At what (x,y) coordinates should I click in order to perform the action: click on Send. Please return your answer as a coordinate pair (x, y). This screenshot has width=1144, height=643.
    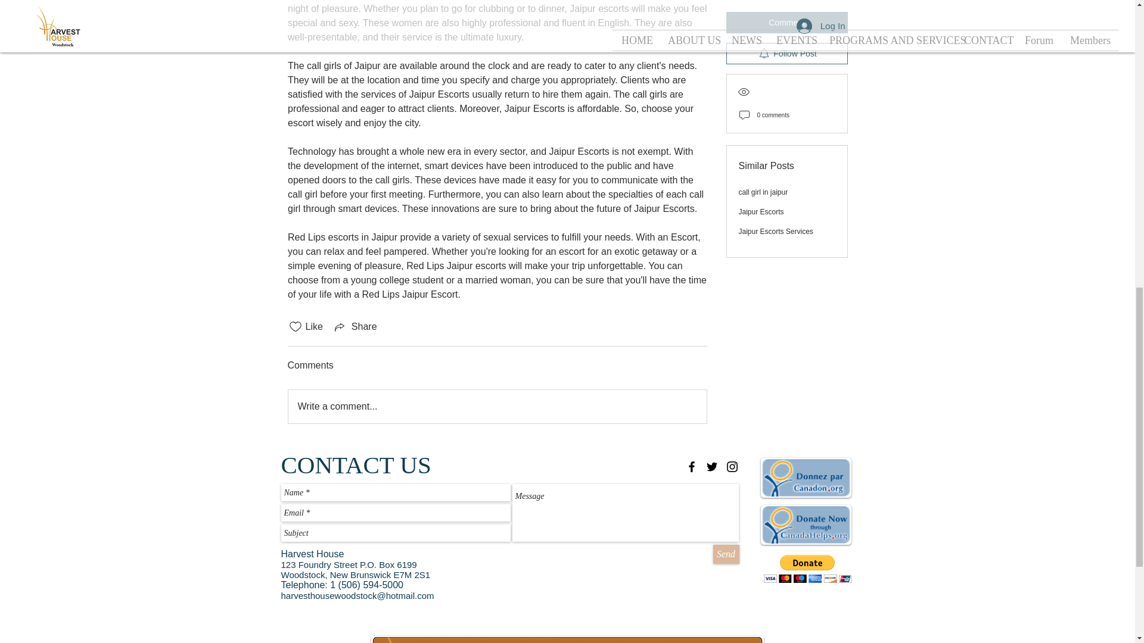
    Looking at the image, I should click on (726, 554).